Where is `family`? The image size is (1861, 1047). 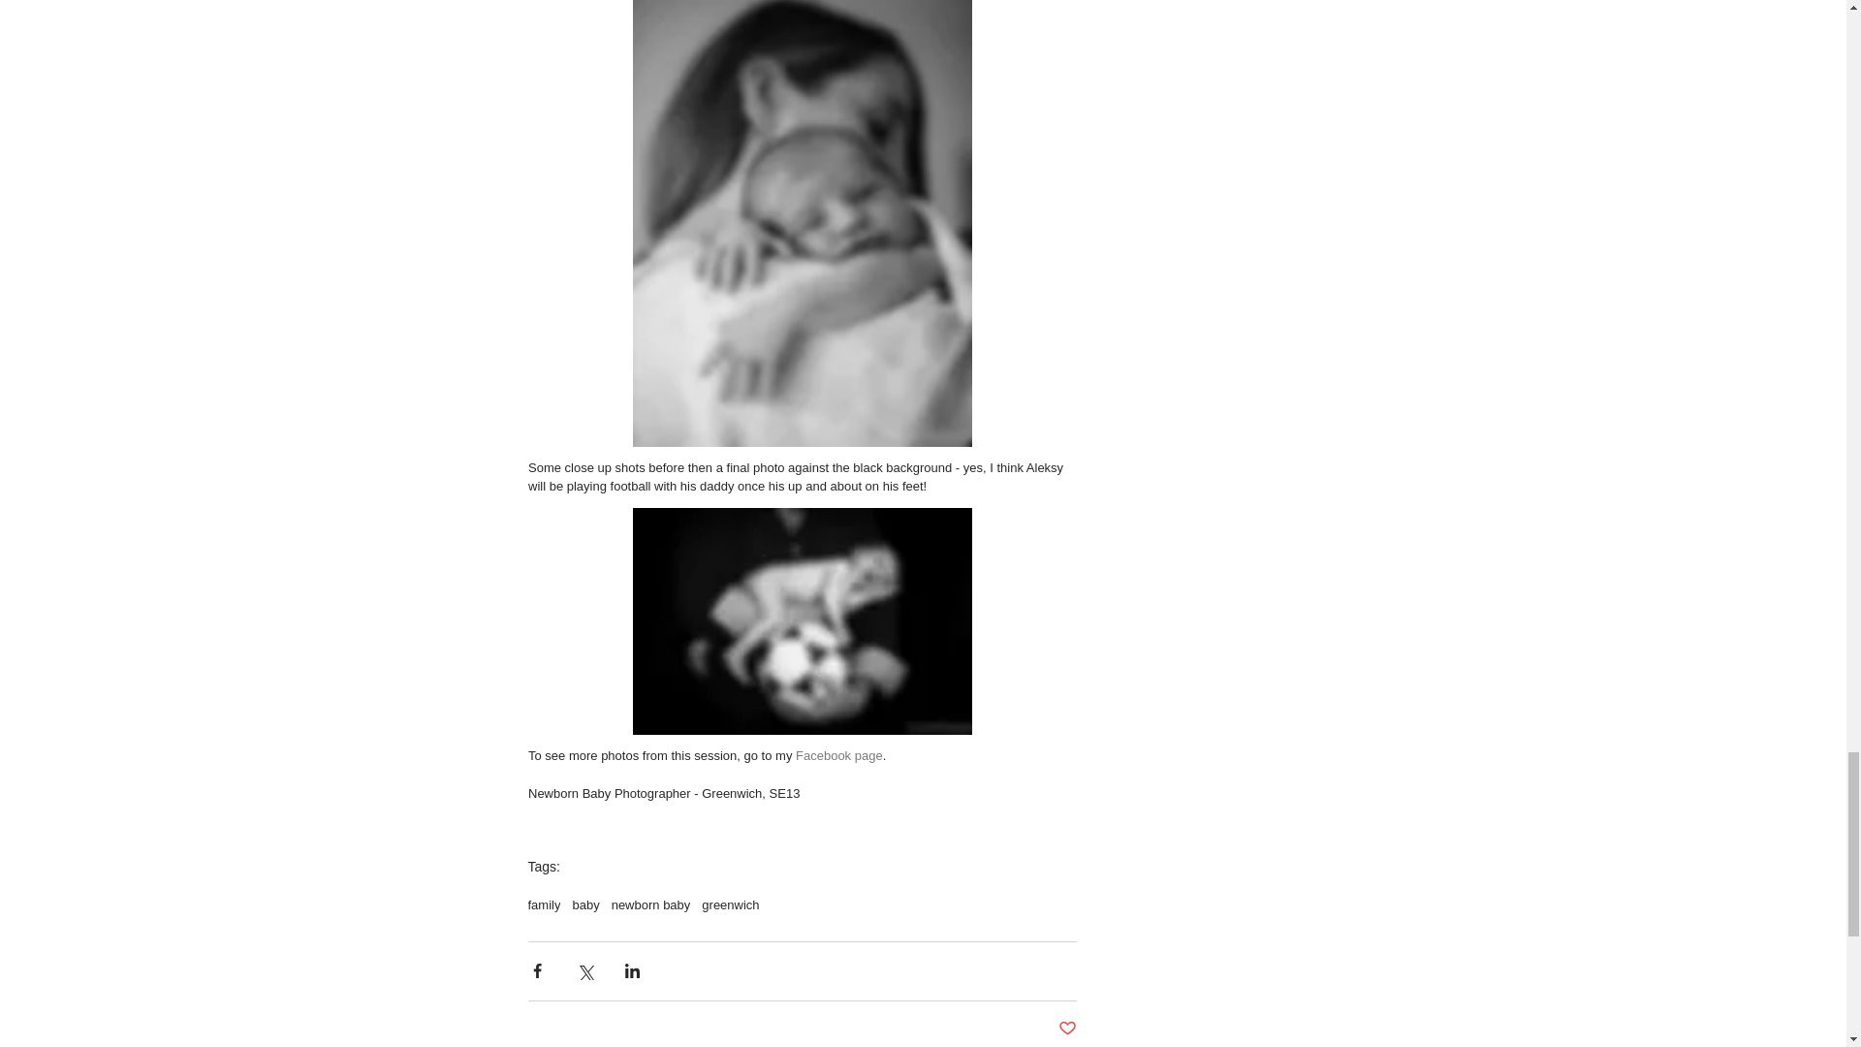 family is located at coordinates (543, 904).